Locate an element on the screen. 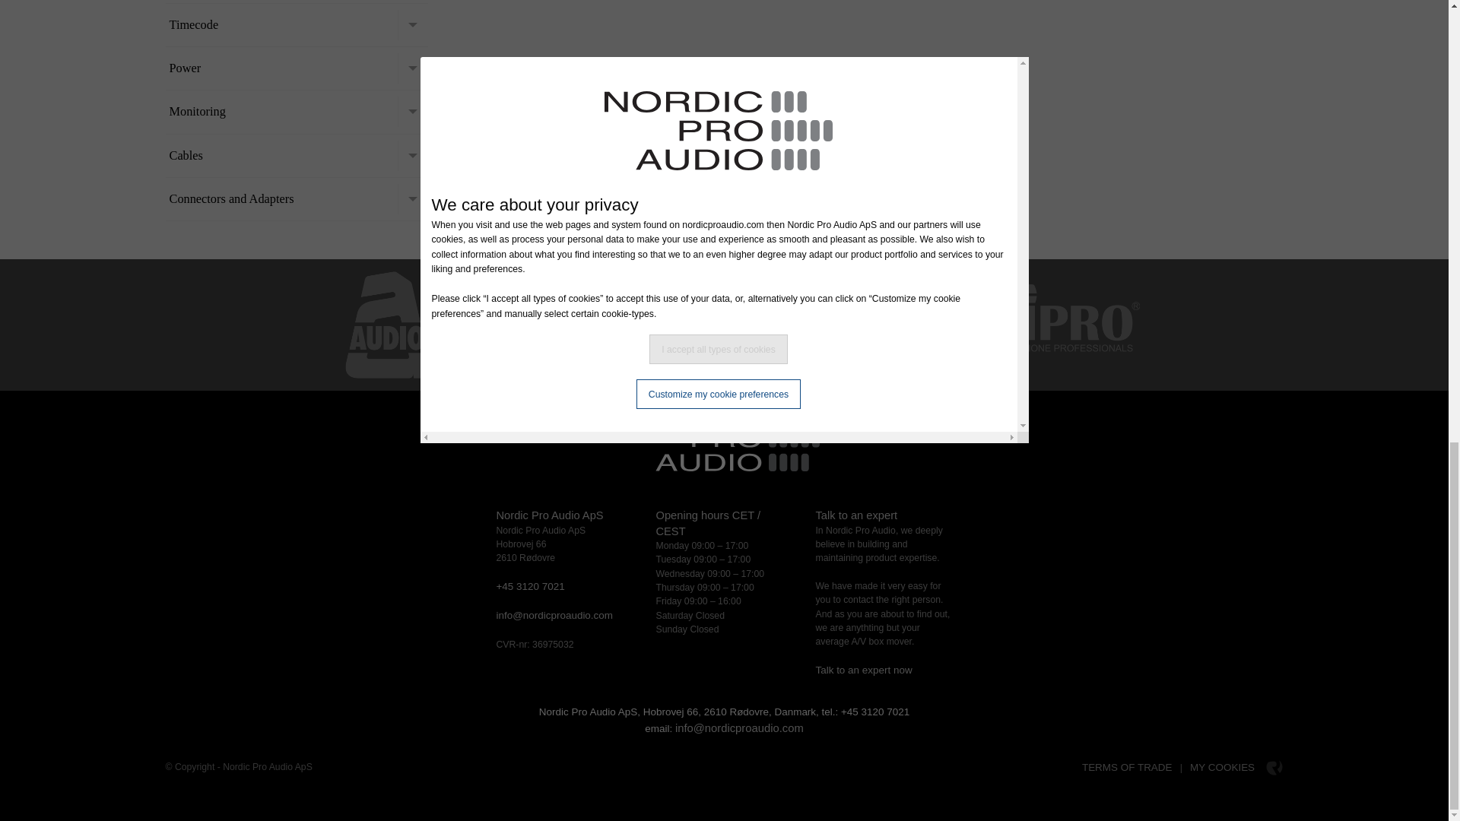 This screenshot has height=821, width=1460. Toggle menu is located at coordinates (412, 68).